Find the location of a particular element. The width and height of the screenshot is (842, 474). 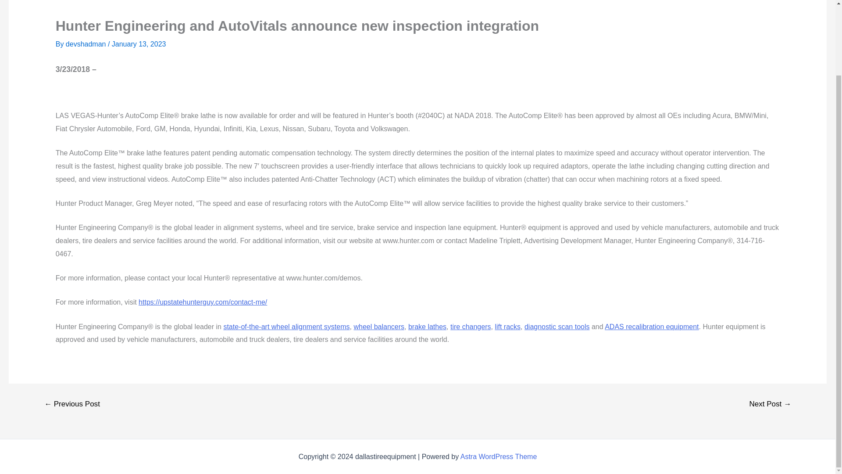

lift racks is located at coordinates (507, 327).